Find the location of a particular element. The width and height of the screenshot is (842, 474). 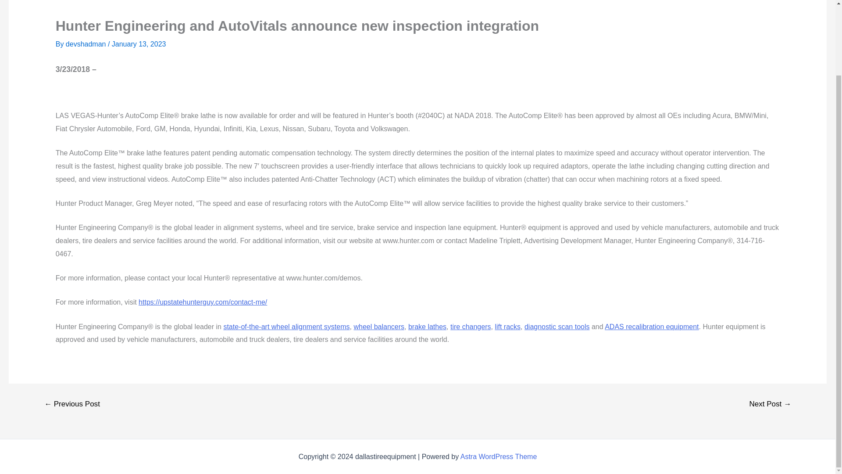

lift racks is located at coordinates (507, 327).